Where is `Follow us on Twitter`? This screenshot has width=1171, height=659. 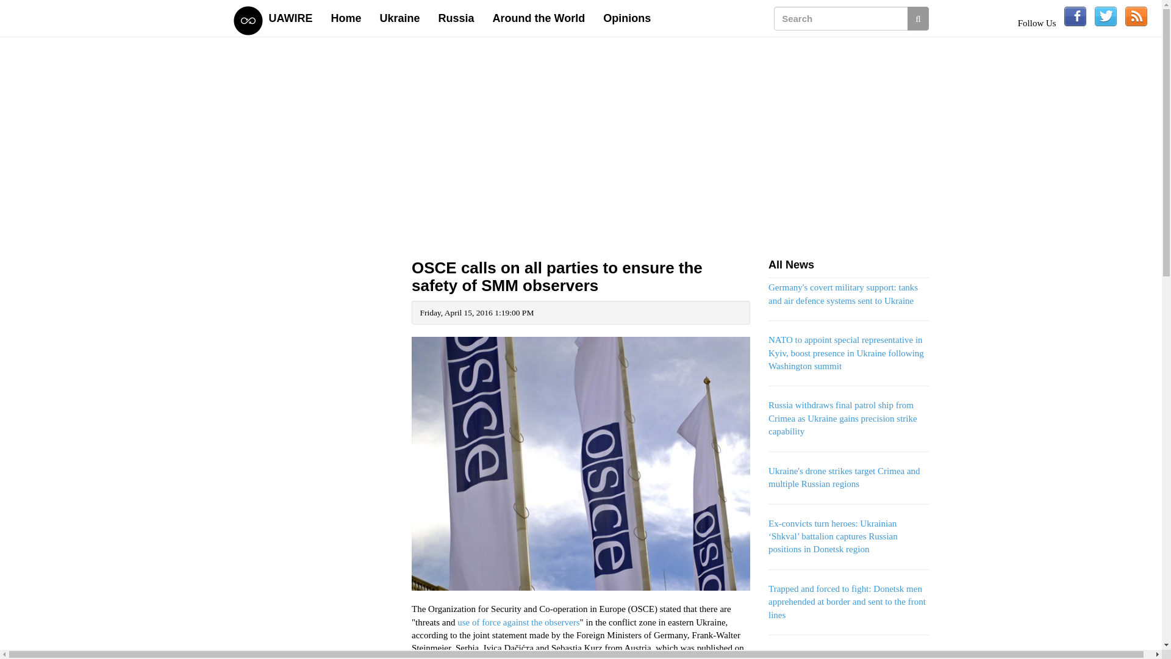 Follow us on Twitter is located at coordinates (1106, 16).